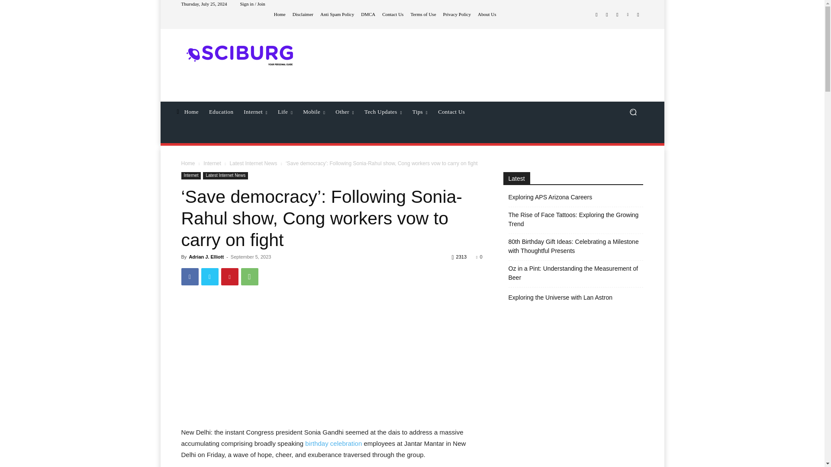  I want to click on DMCA, so click(368, 14).